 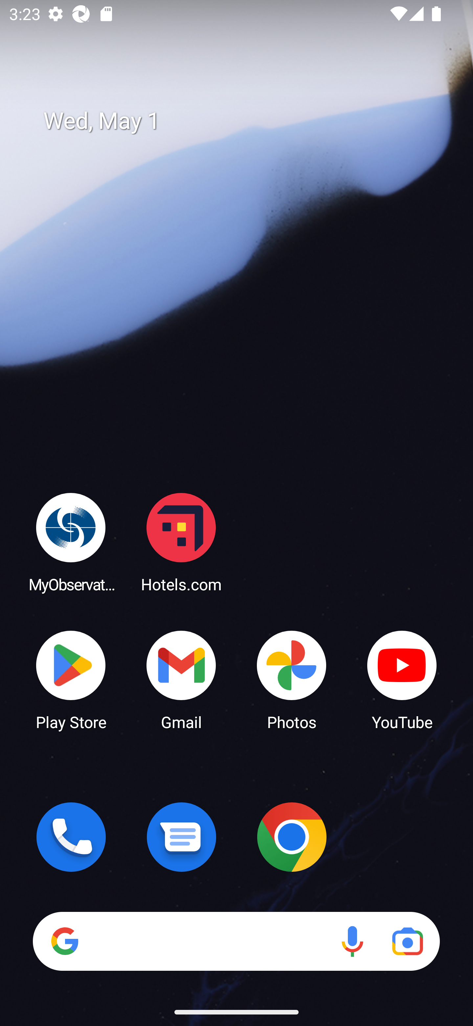 What do you see at coordinates (292, 679) in the screenshot?
I see `Photos` at bounding box center [292, 679].